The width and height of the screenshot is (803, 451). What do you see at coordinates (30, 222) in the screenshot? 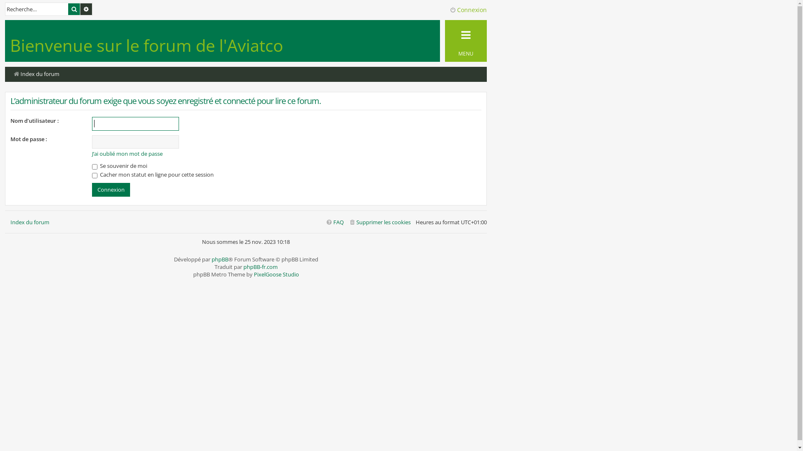
I see `Index du forum` at bounding box center [30, 222].